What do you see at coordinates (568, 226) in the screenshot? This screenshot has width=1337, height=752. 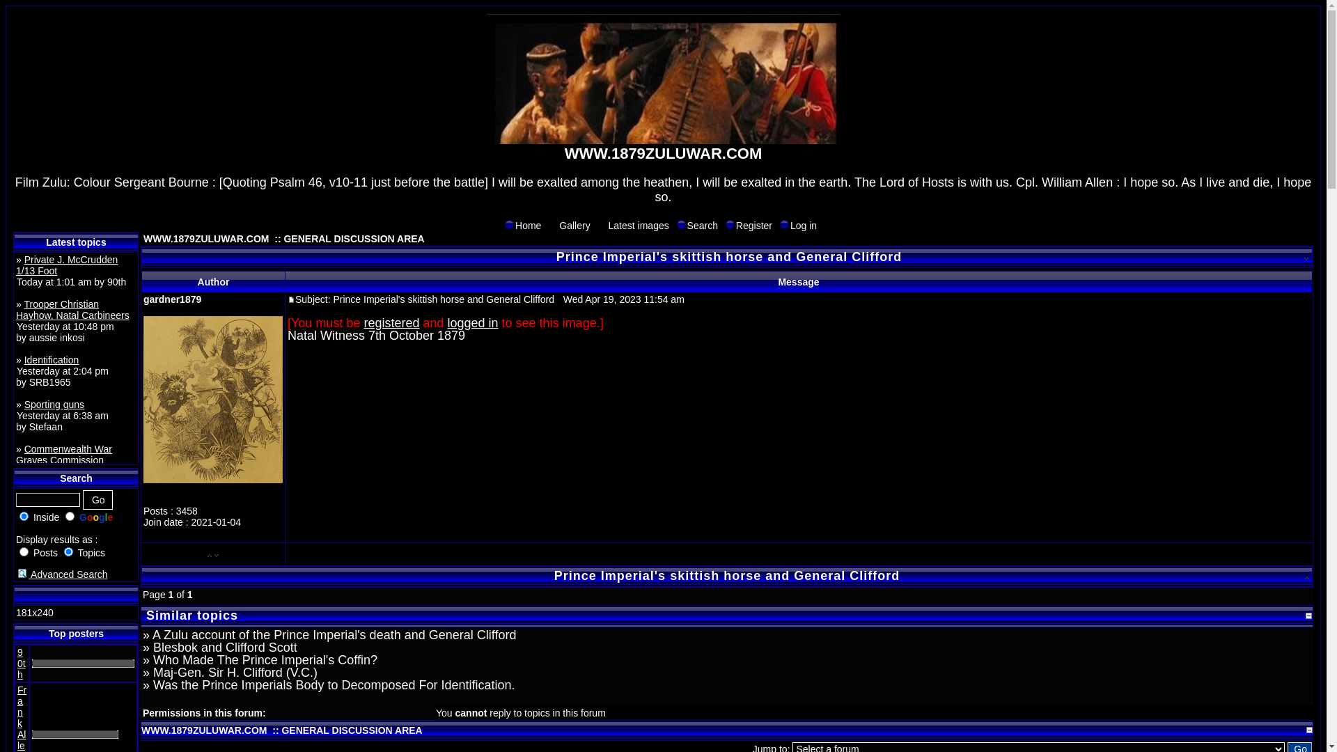 I see `Gallery` at bounding box center [568, 226].